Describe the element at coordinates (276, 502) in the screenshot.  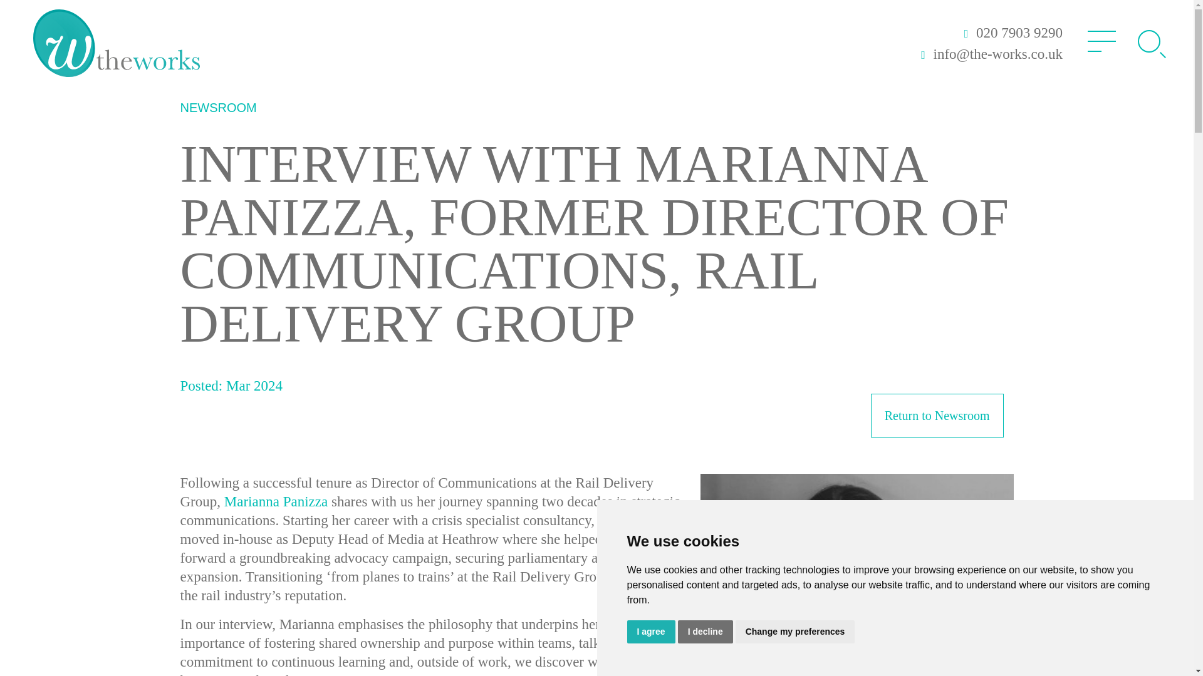
I see `Marianna Panizza` at that location.